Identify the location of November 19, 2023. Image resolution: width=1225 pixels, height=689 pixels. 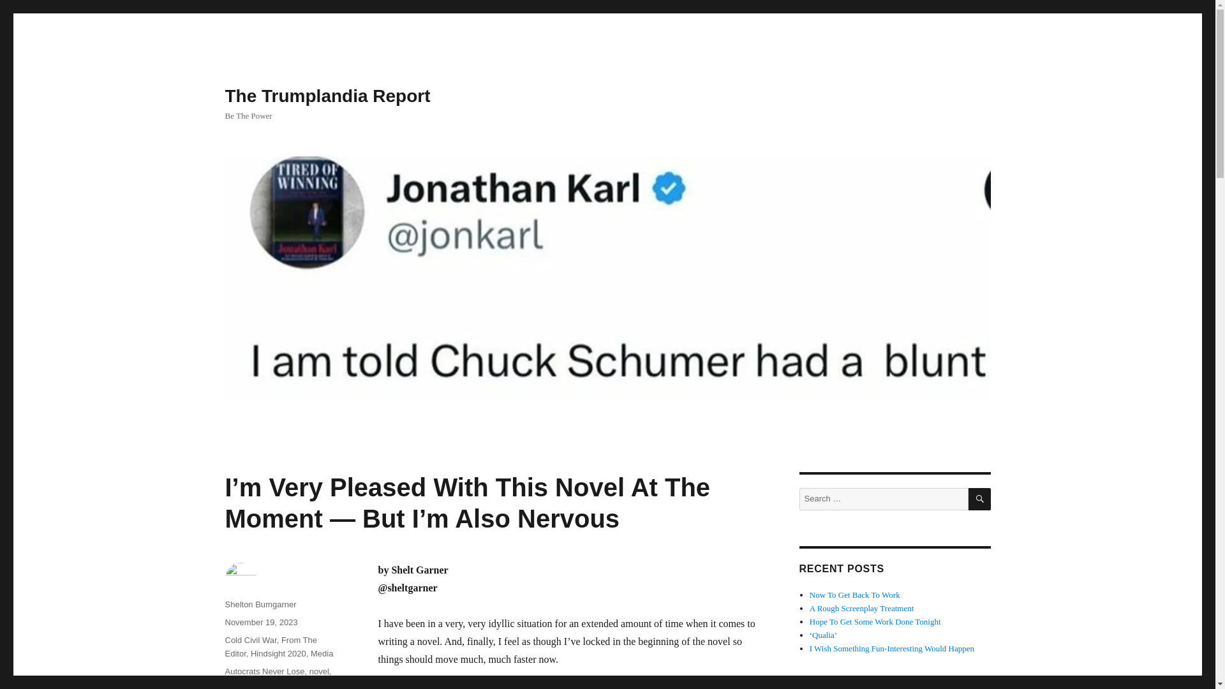
(260, 621).